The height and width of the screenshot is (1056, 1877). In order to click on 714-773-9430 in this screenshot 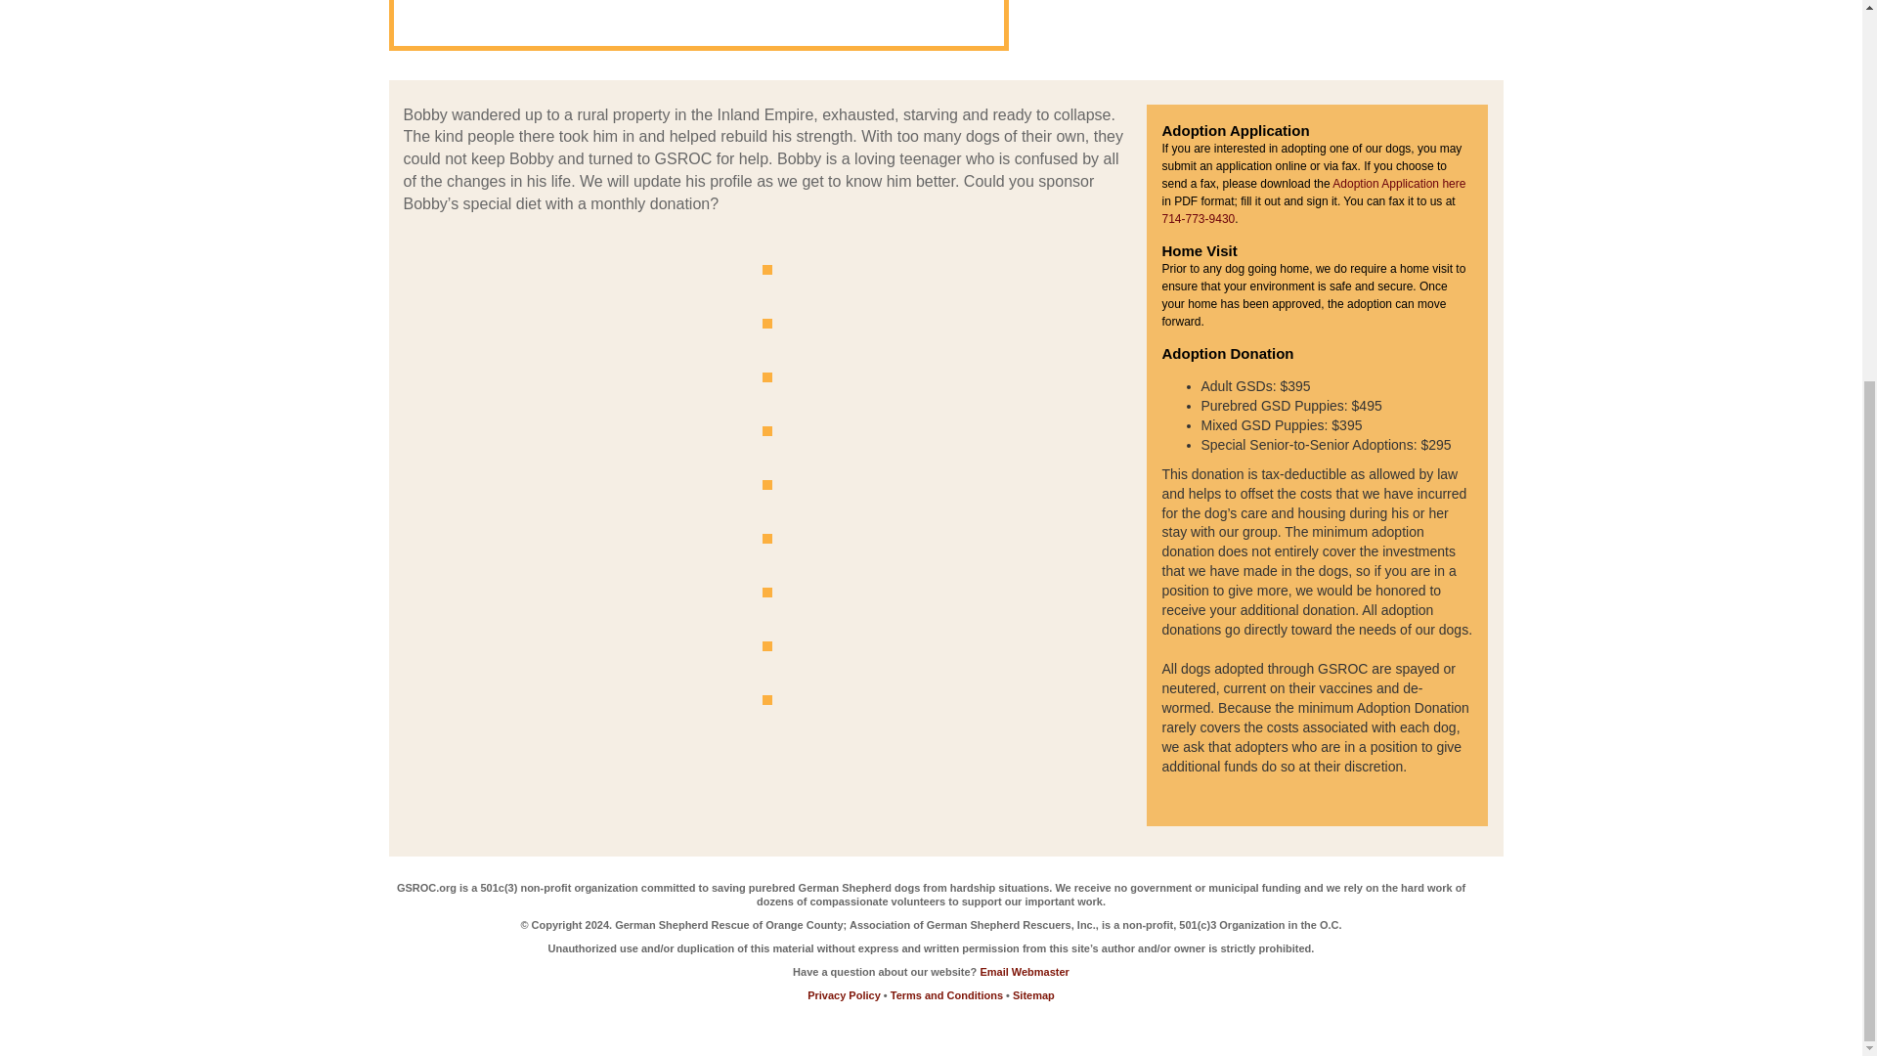, I will do `click(1199, 219)`.